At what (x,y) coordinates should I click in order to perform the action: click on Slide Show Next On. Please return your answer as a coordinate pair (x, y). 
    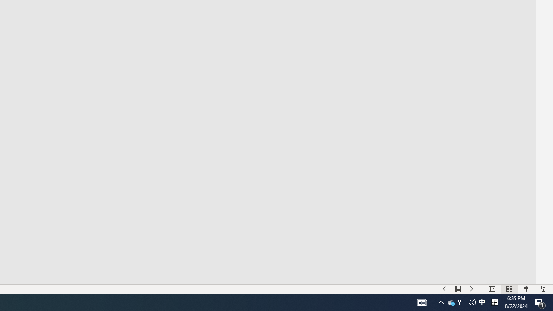
    Looking at the image, I should click on (472, 289).